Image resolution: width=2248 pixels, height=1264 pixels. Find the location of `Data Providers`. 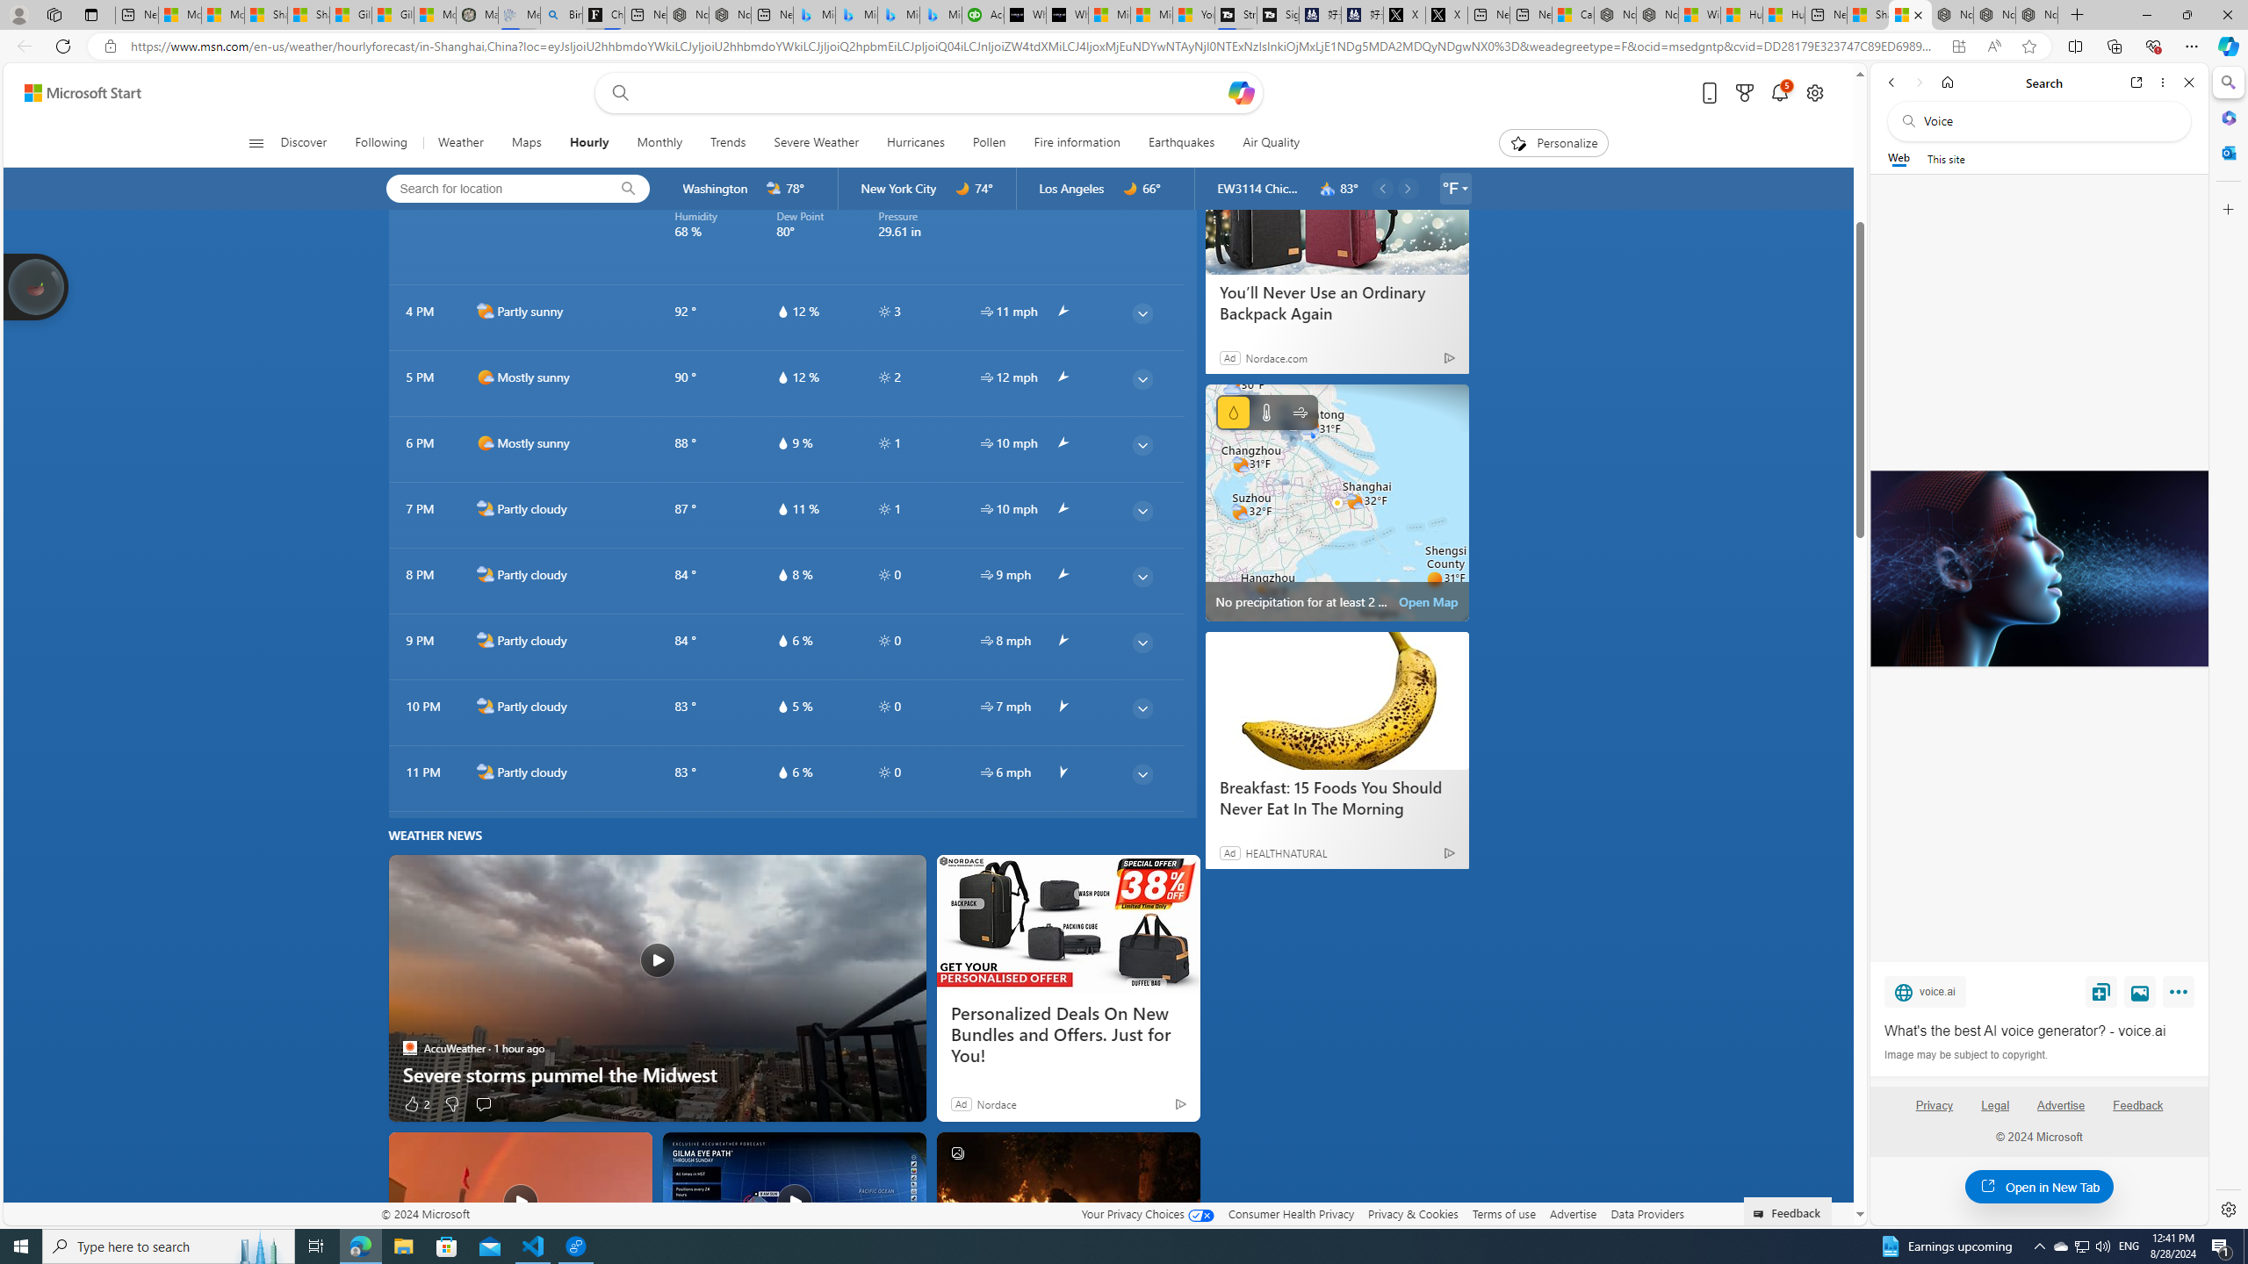

Data Providers is located at coordinates (1646, 1213).